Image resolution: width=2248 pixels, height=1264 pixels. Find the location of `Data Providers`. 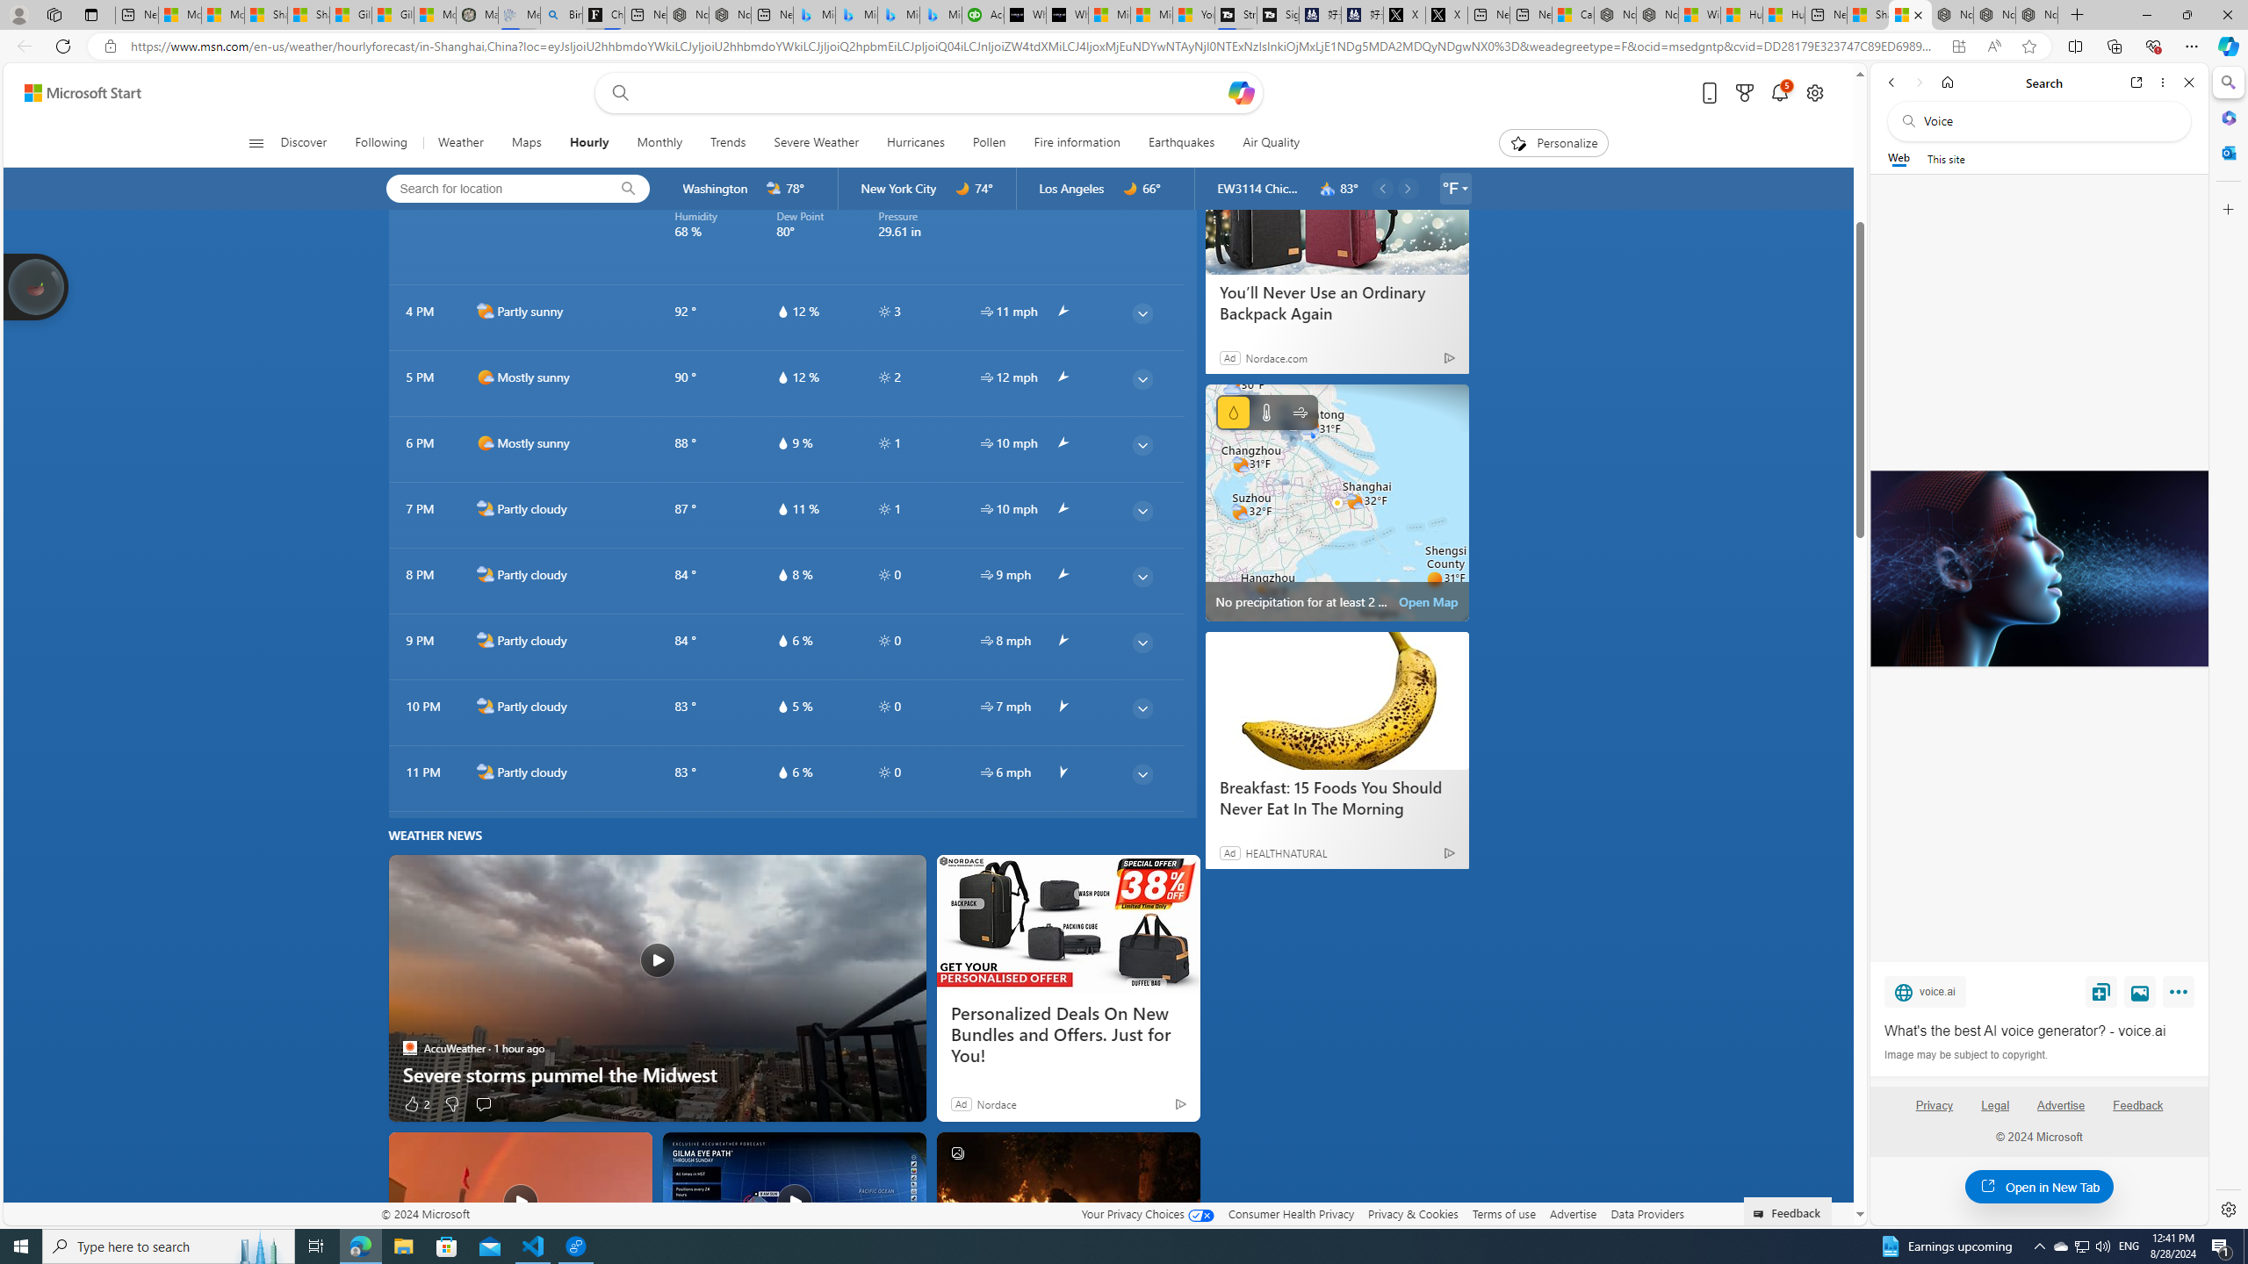

Data Providers is located at coordinates (1646, 1213).